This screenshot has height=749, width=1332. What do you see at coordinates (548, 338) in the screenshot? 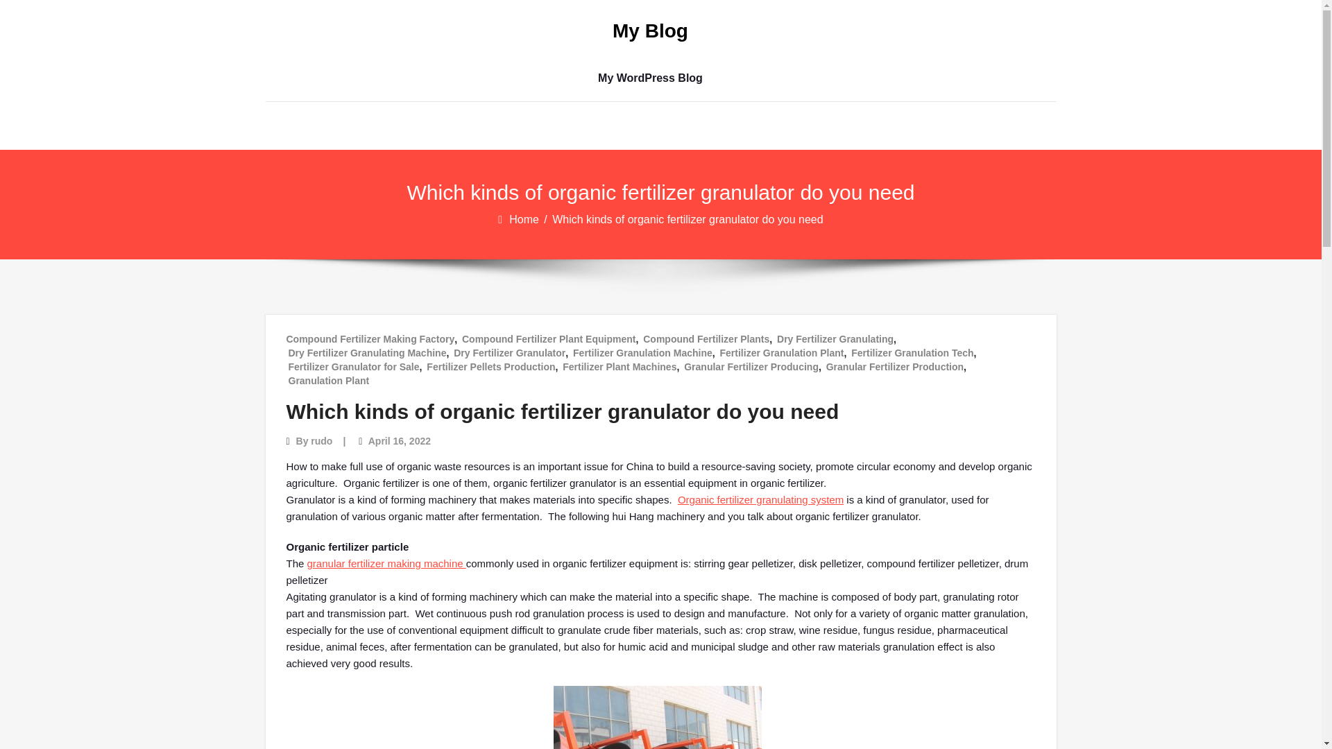
I see `Compound Fertilizer Plant Equipment` at bounding box center [548, 338].